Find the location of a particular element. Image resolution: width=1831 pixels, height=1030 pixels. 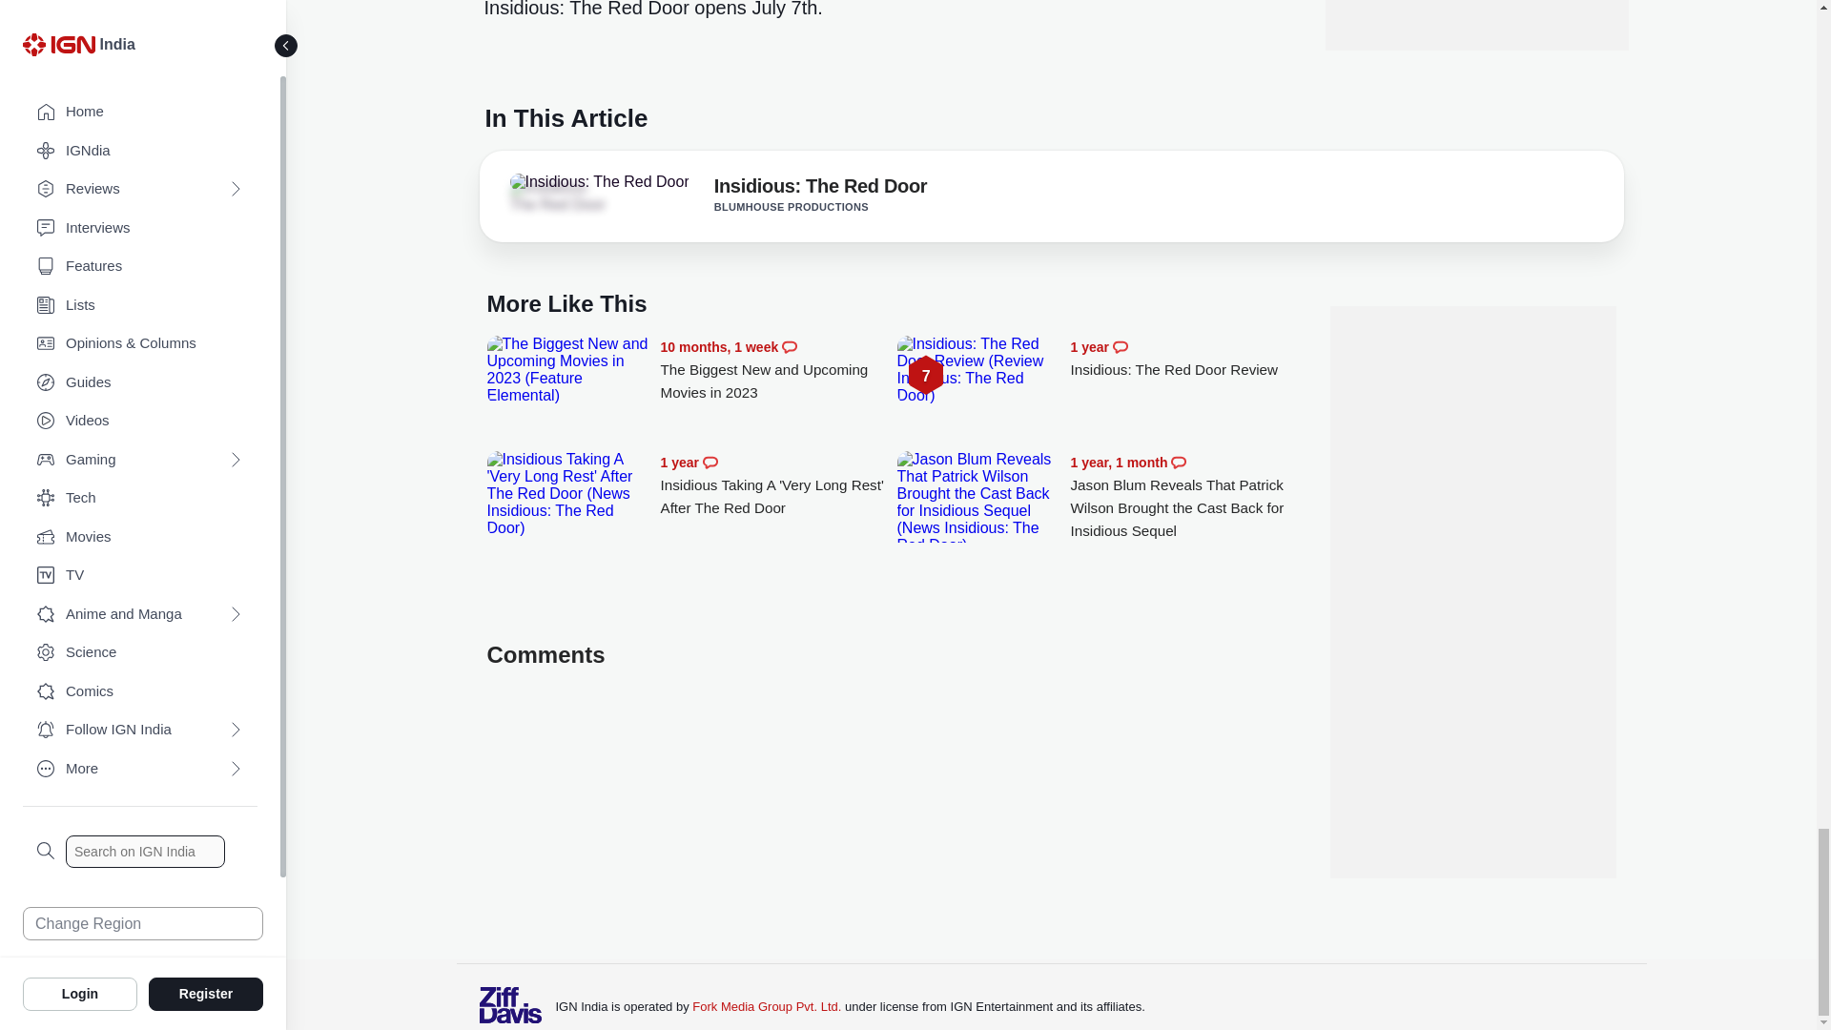

The Biggest New and Upcoming Movies in 2023 is located at coordinates (778, 370).